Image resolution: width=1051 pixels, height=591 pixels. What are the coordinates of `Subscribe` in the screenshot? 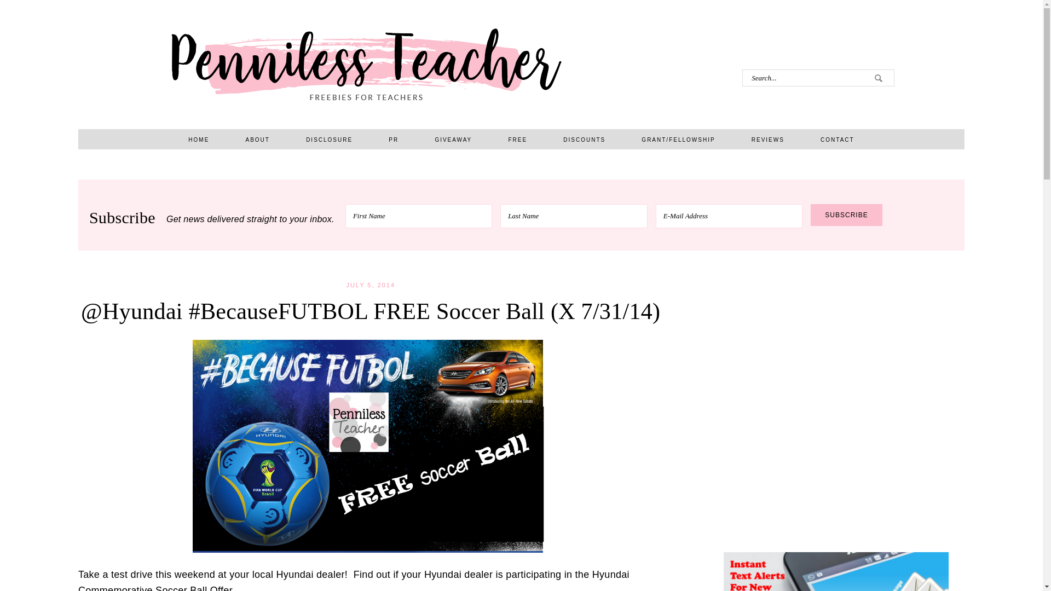 It's located at (846, 215).